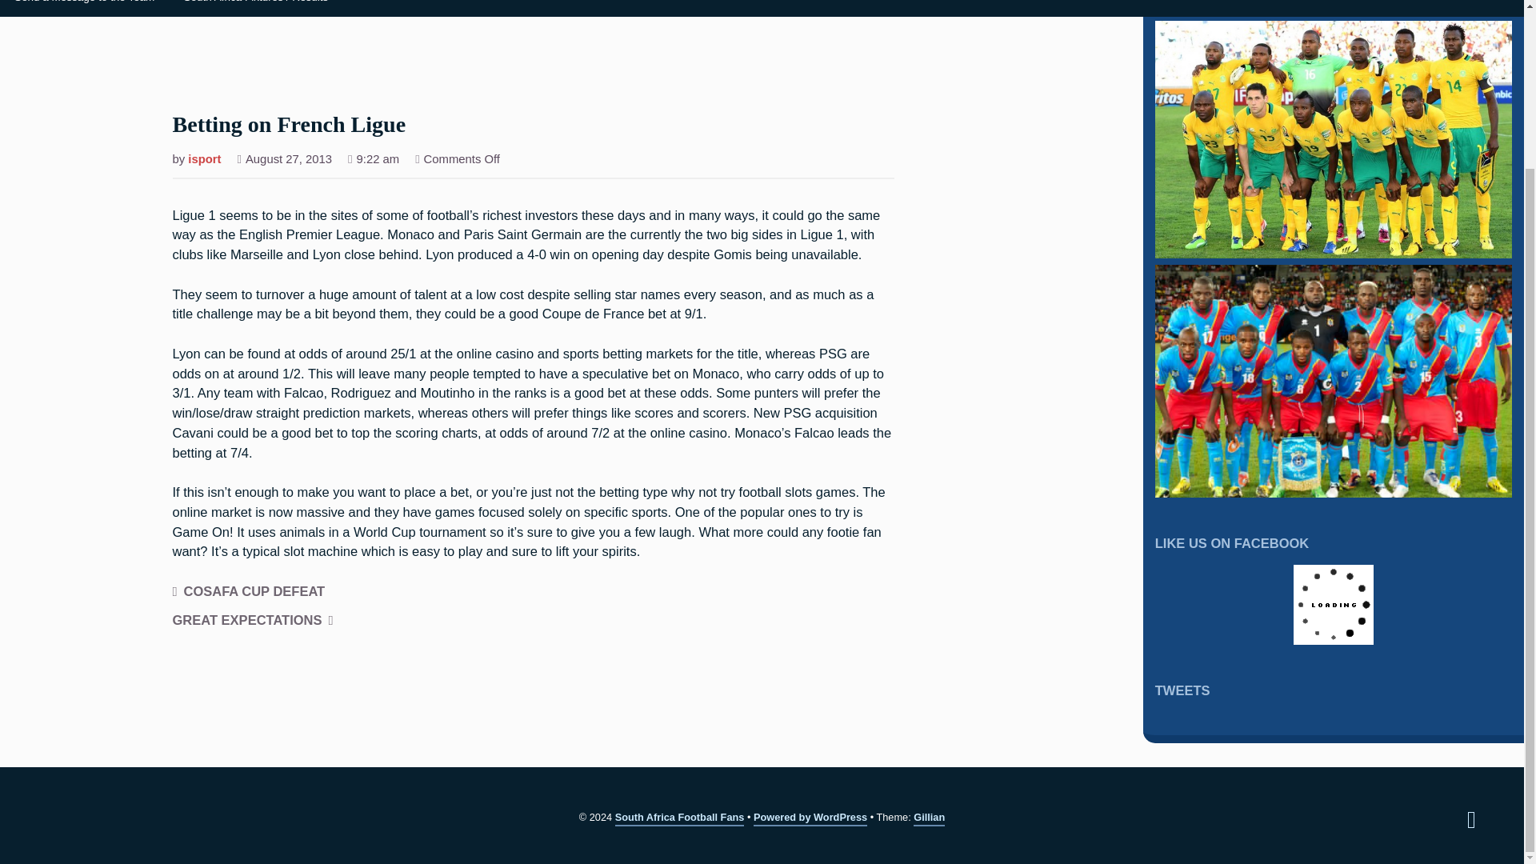  Describe the element at coordinates (929, 818) in the screenshot. I see `Gillian` at that location.